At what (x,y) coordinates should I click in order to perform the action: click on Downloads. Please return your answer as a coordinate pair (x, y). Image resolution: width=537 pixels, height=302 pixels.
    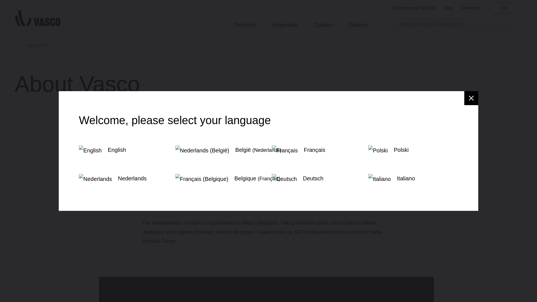
    Looking at the image, I should click on (471, 8).